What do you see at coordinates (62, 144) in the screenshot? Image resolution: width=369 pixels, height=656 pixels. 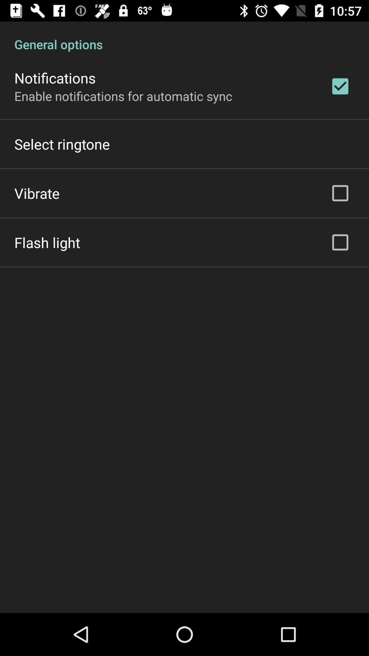 I see `swipe until the select ringtone item` at bounding box center [62, 144].